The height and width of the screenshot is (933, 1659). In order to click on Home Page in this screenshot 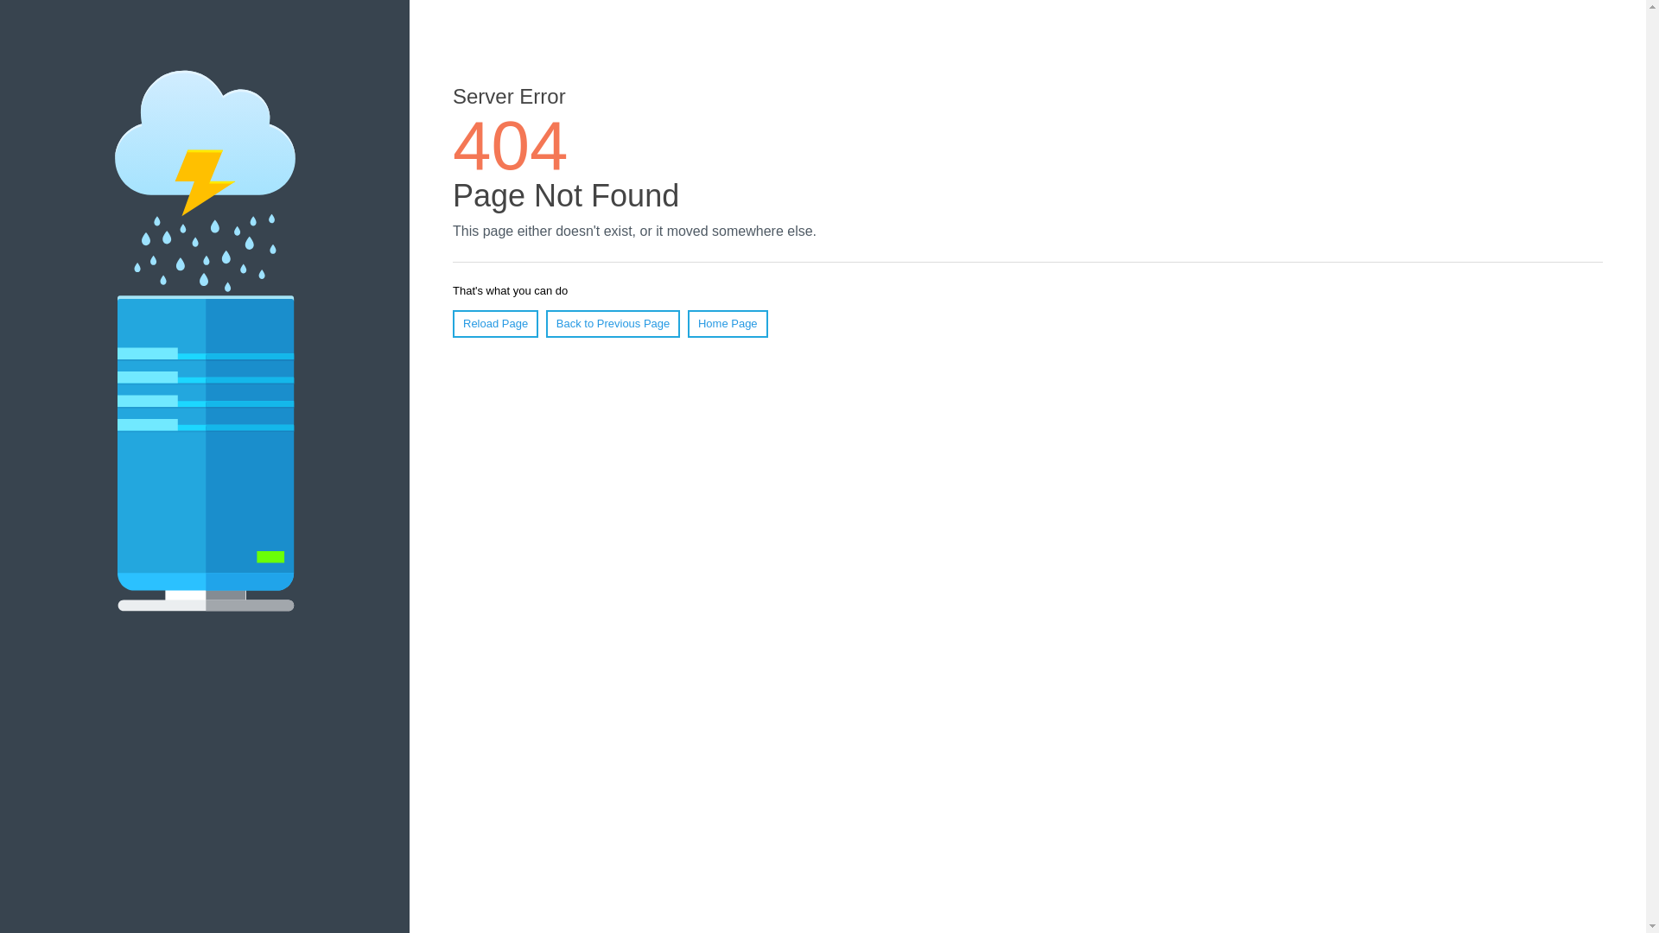, I will do `click(728, 324)`.